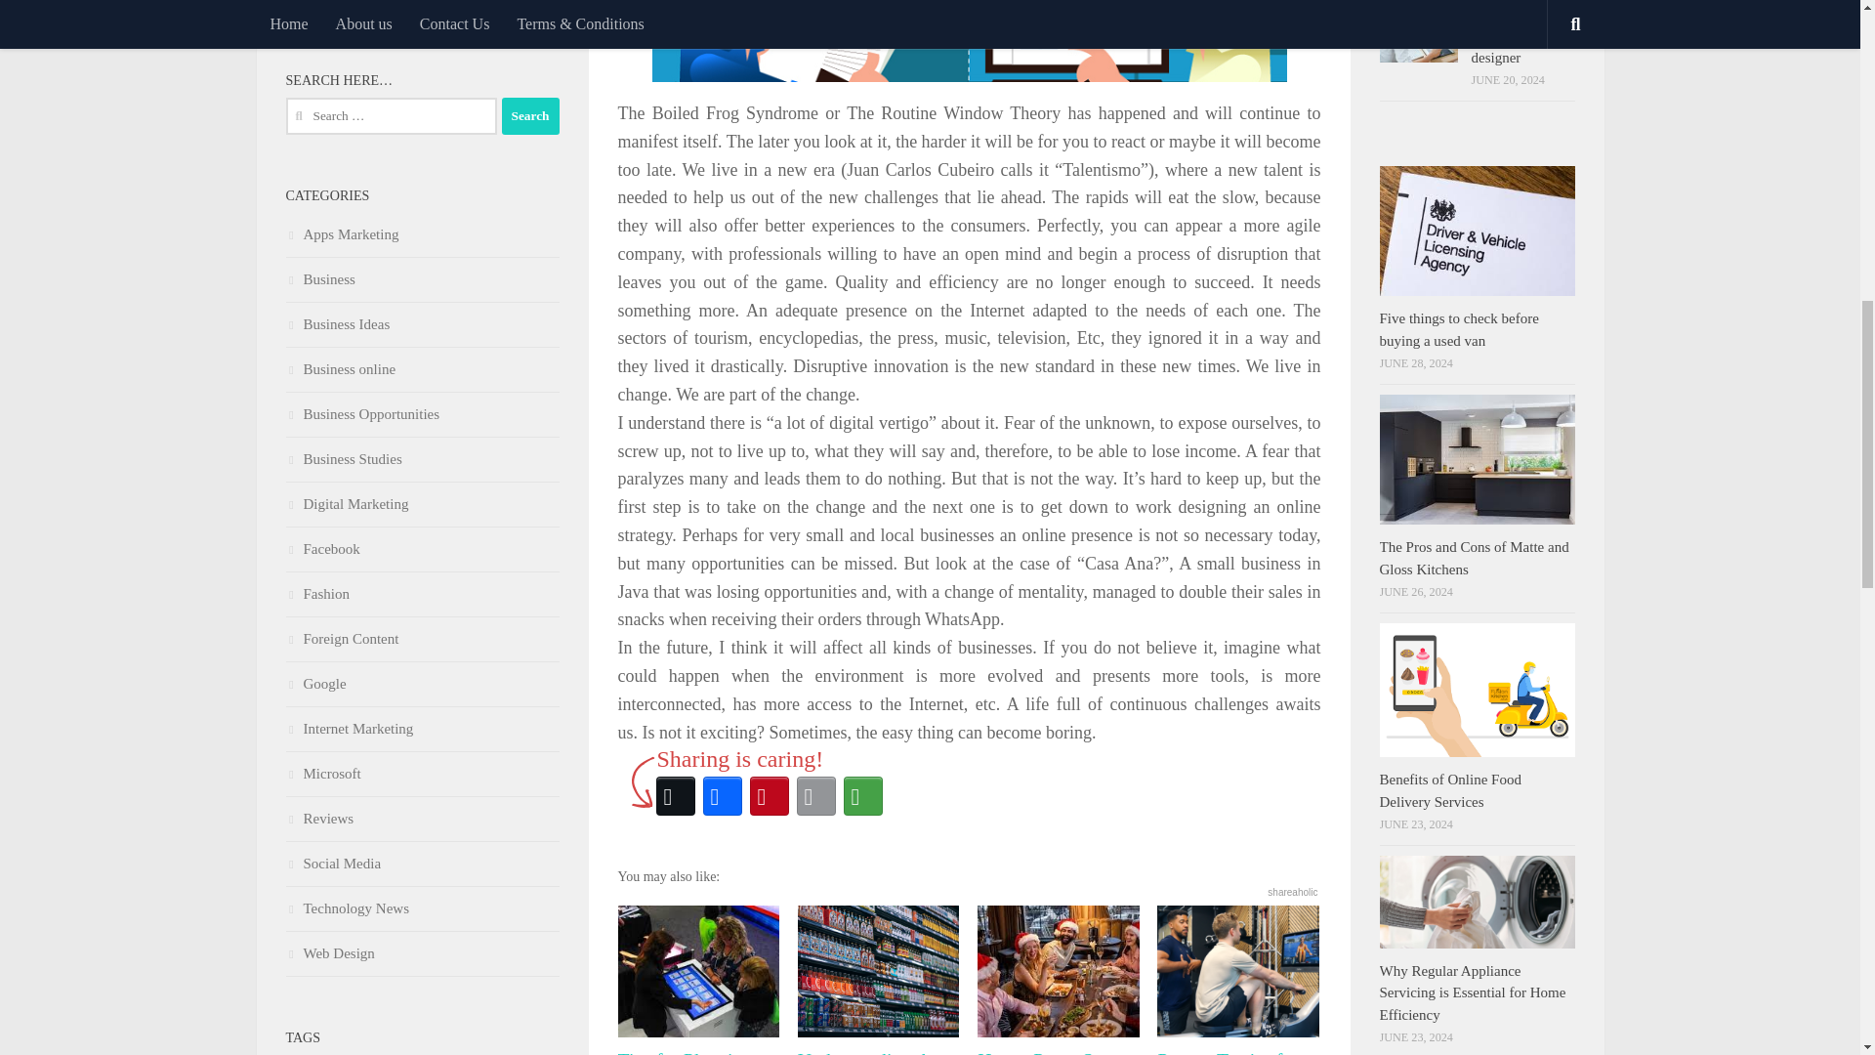 This screenshot has width=1875, height=1055. Describe the element at coordinates (816, 795) in the screenshot. I see `Email This` at that location.